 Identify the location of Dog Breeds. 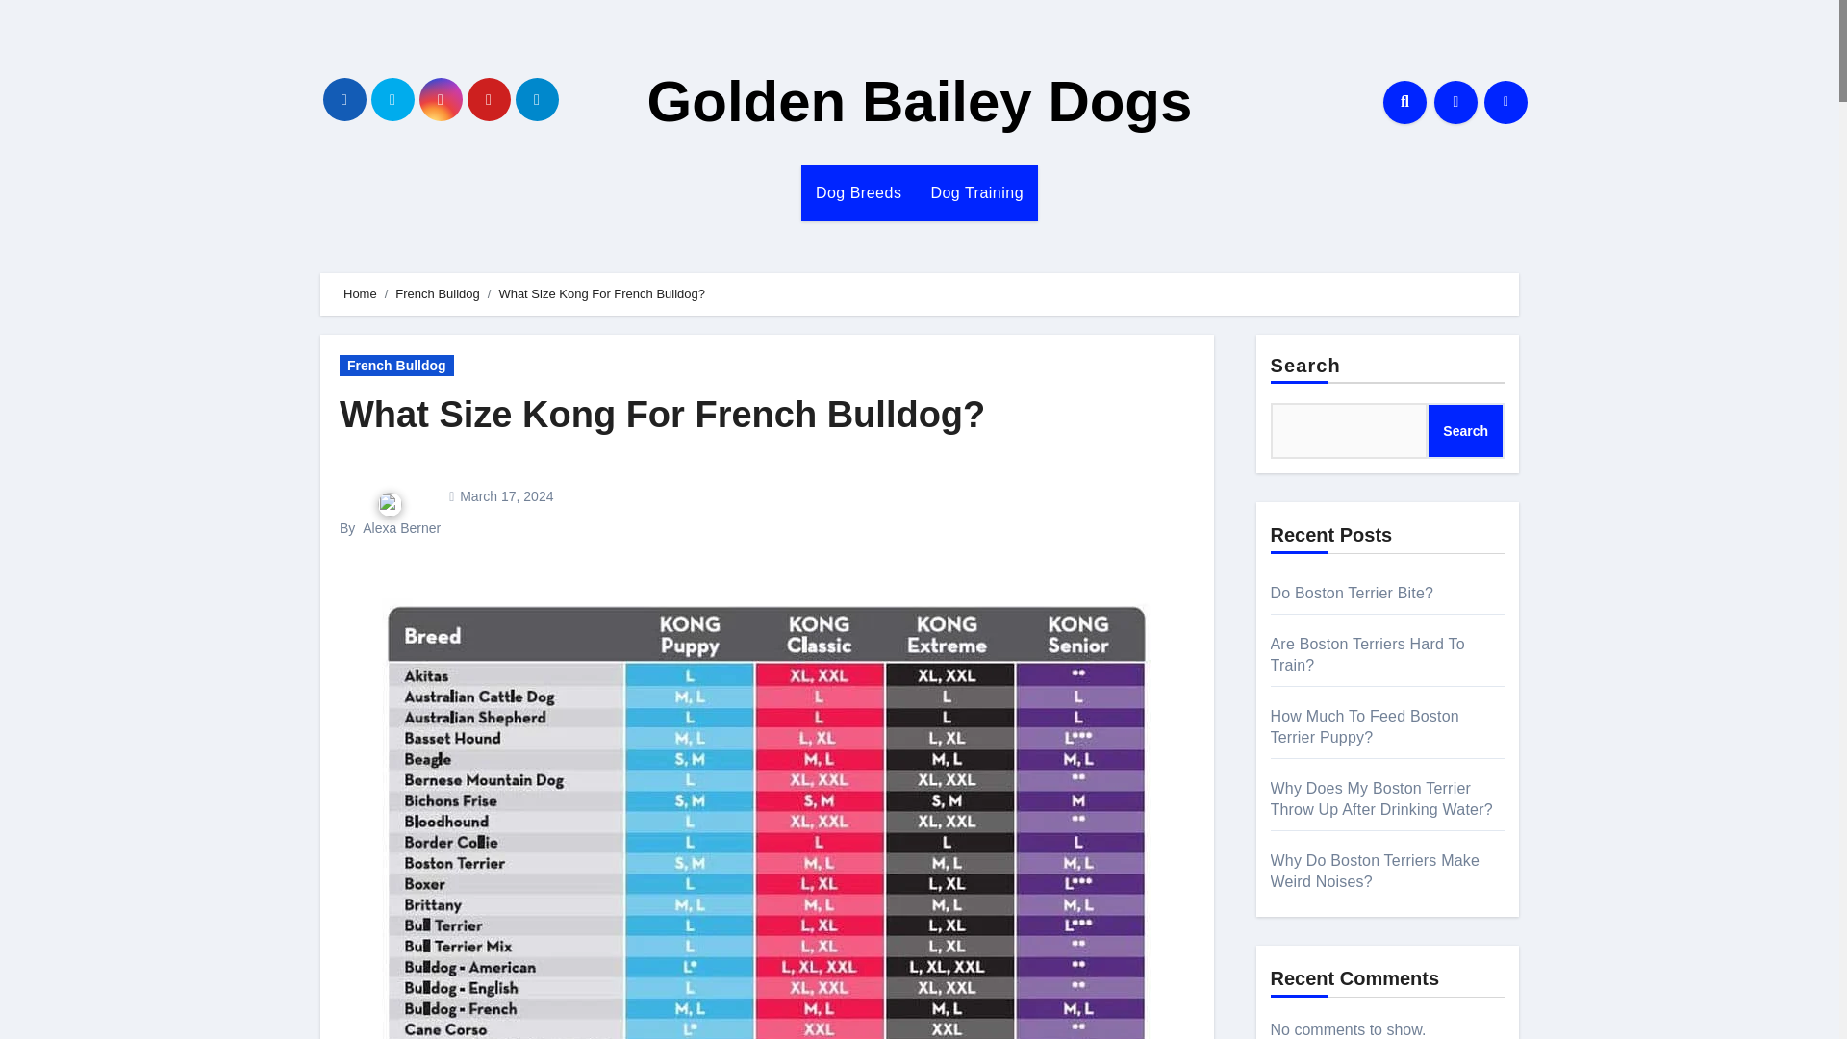
(858, 192).